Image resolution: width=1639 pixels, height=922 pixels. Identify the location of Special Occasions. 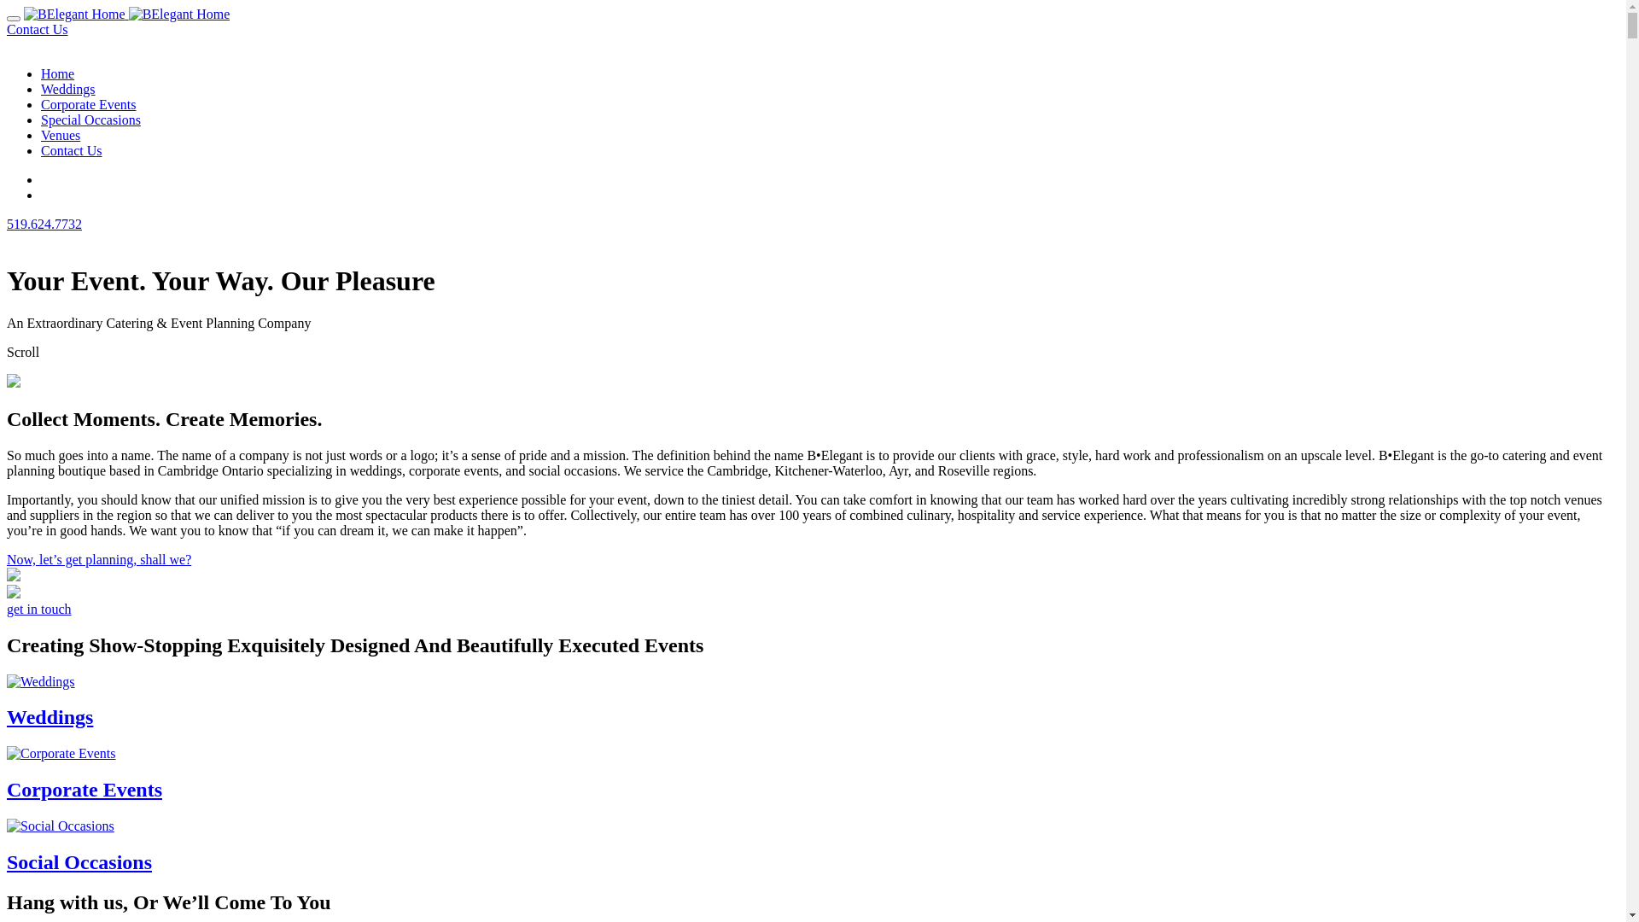
(90, 120).